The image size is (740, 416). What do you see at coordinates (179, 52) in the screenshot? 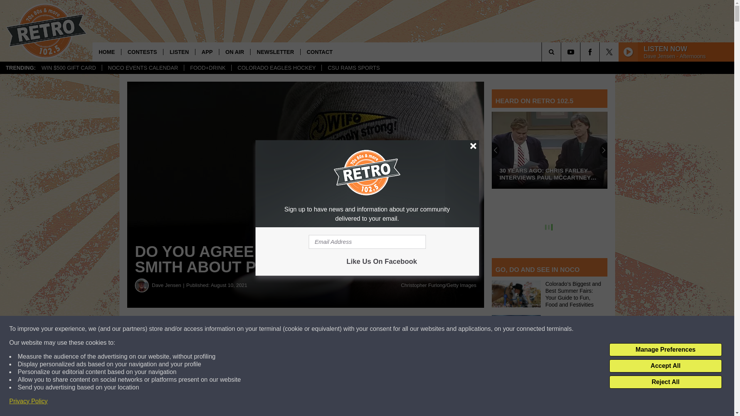
I see `LISTEN` at bounding box center [179, 52].